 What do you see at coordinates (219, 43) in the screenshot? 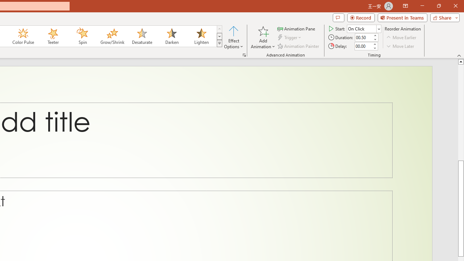
I see `Animation Styles` at bounding box center [219, 43].